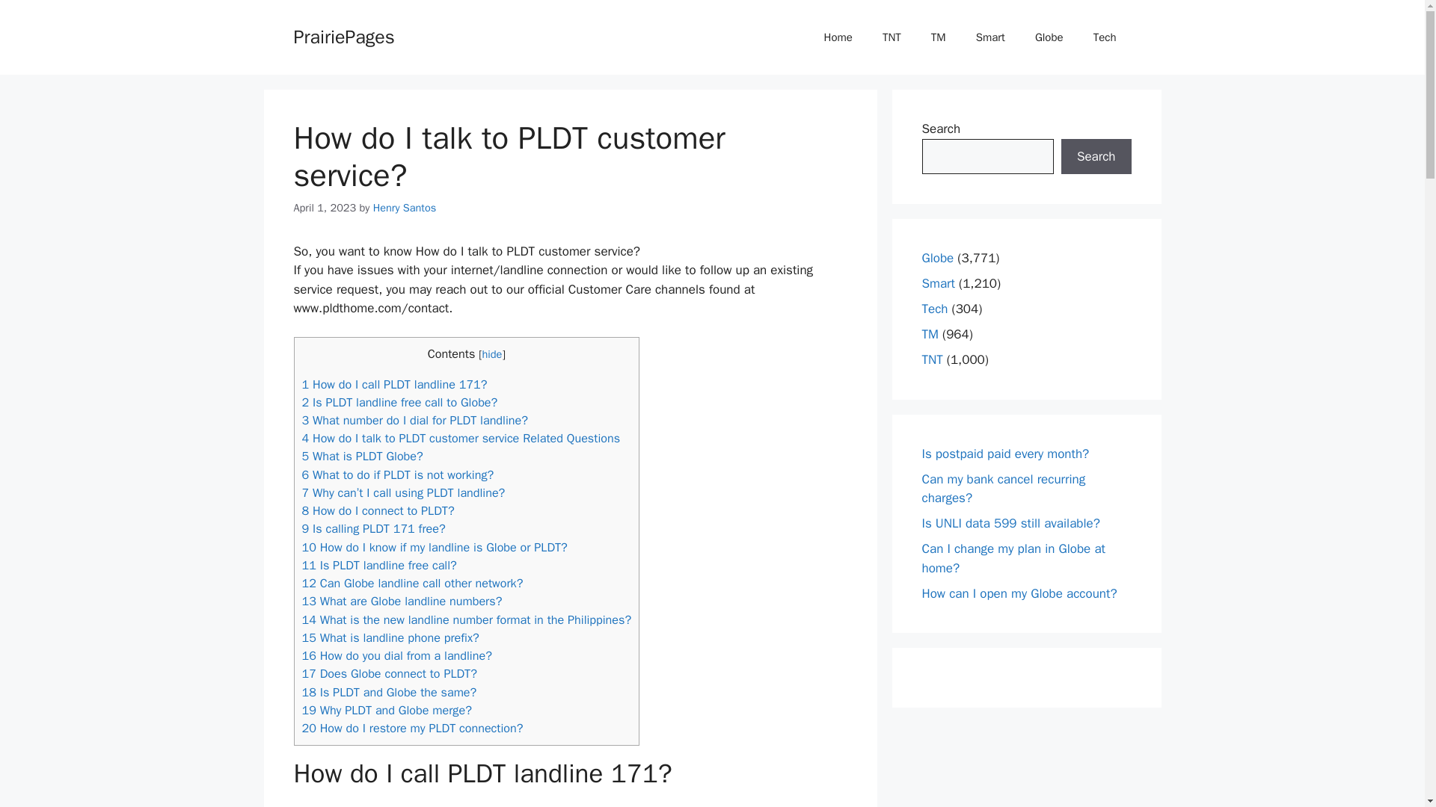 This screenshot has width=1436, height=807. Describe the element at coordinates (399, 402) in the screenshot. I see `2 Is PLDT landline free call to Globe?` at that location.